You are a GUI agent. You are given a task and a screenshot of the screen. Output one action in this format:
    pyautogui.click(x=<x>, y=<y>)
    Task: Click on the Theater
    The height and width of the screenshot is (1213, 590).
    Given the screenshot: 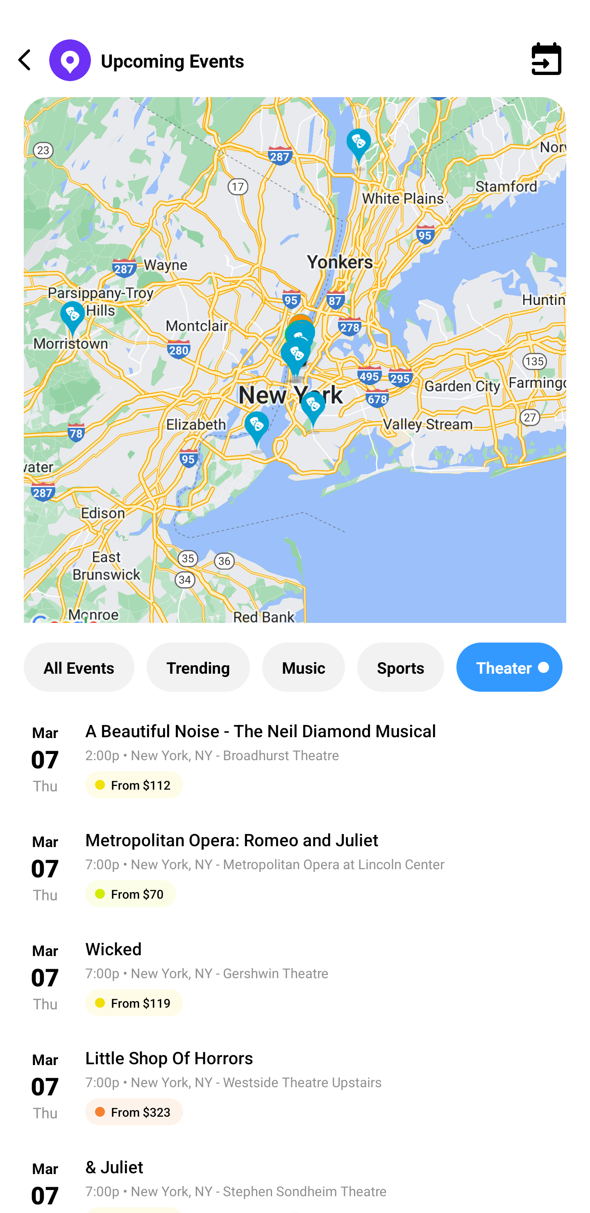 What is the action you would take?
    pyautogui.click(x=509, y=667)
    